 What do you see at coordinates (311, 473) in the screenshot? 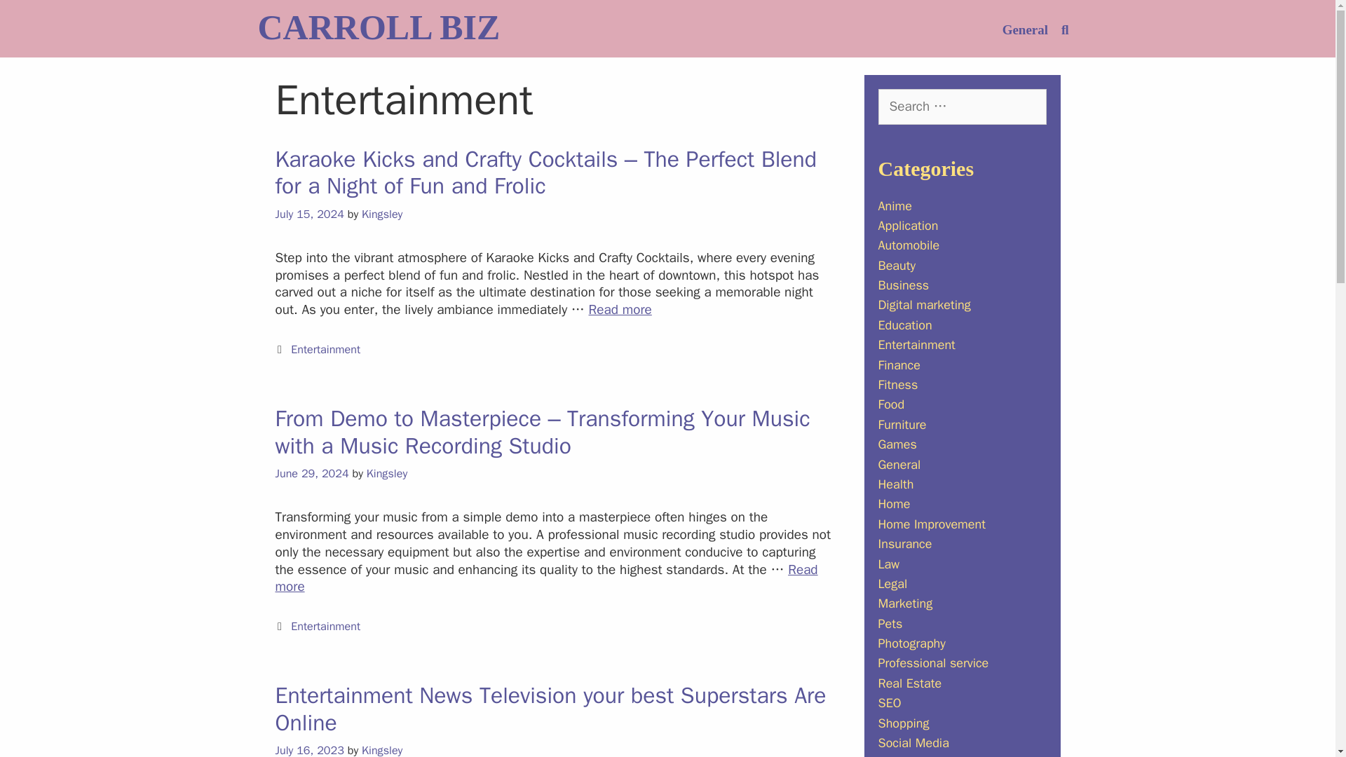
I see `June 29, 2024` at bounding box center [311, 473].